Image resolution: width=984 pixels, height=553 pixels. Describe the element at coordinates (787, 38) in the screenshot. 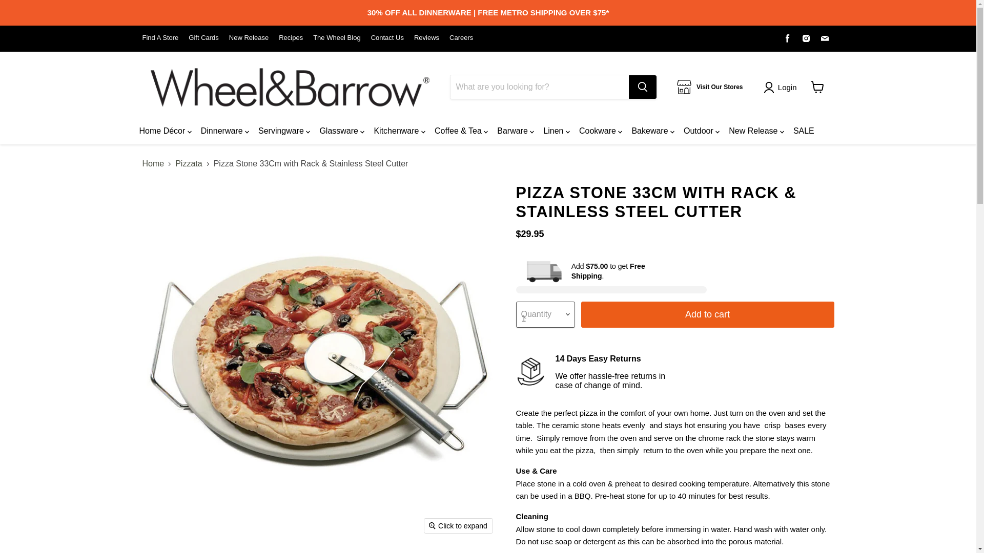

I see `Find us on Facebook` at that location.